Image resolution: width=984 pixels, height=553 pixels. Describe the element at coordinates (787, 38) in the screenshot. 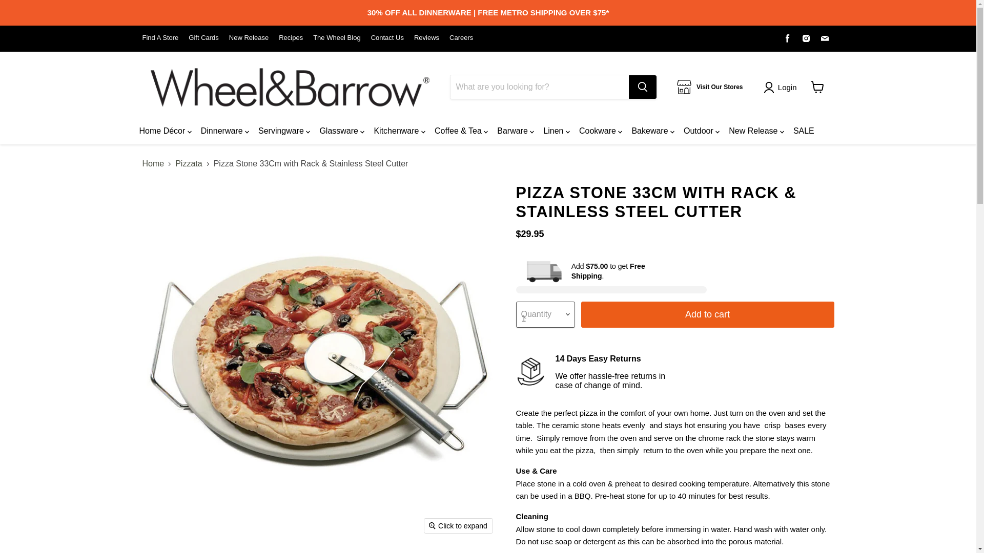

I see `Find us on Facebook` at that location.